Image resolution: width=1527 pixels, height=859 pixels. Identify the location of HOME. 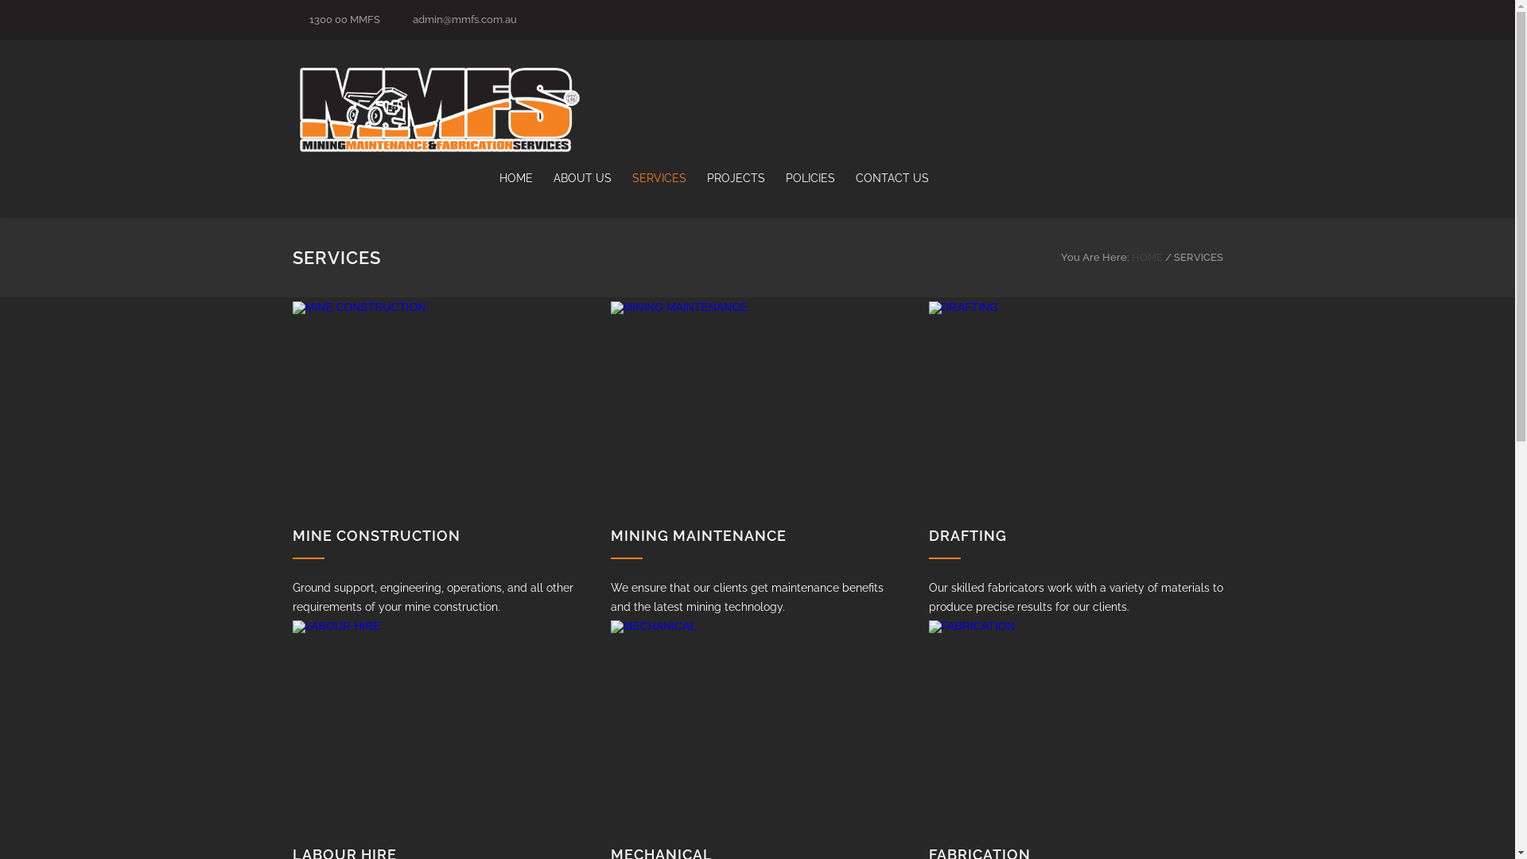
(1147, 258).